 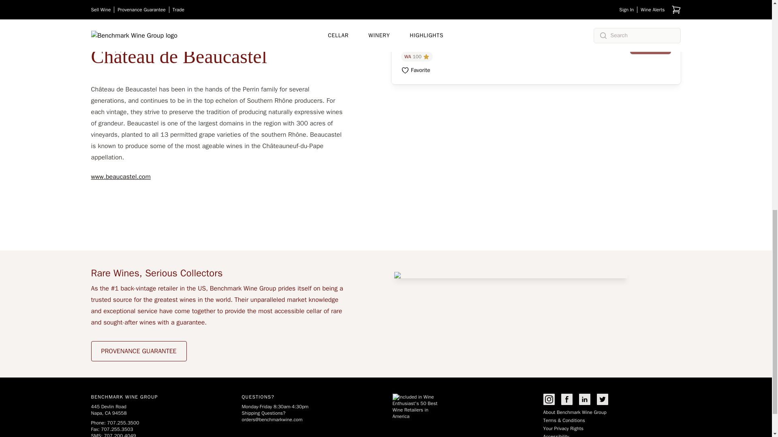 I want to click on www.beaucastel.com, so click(x=120, y=176).